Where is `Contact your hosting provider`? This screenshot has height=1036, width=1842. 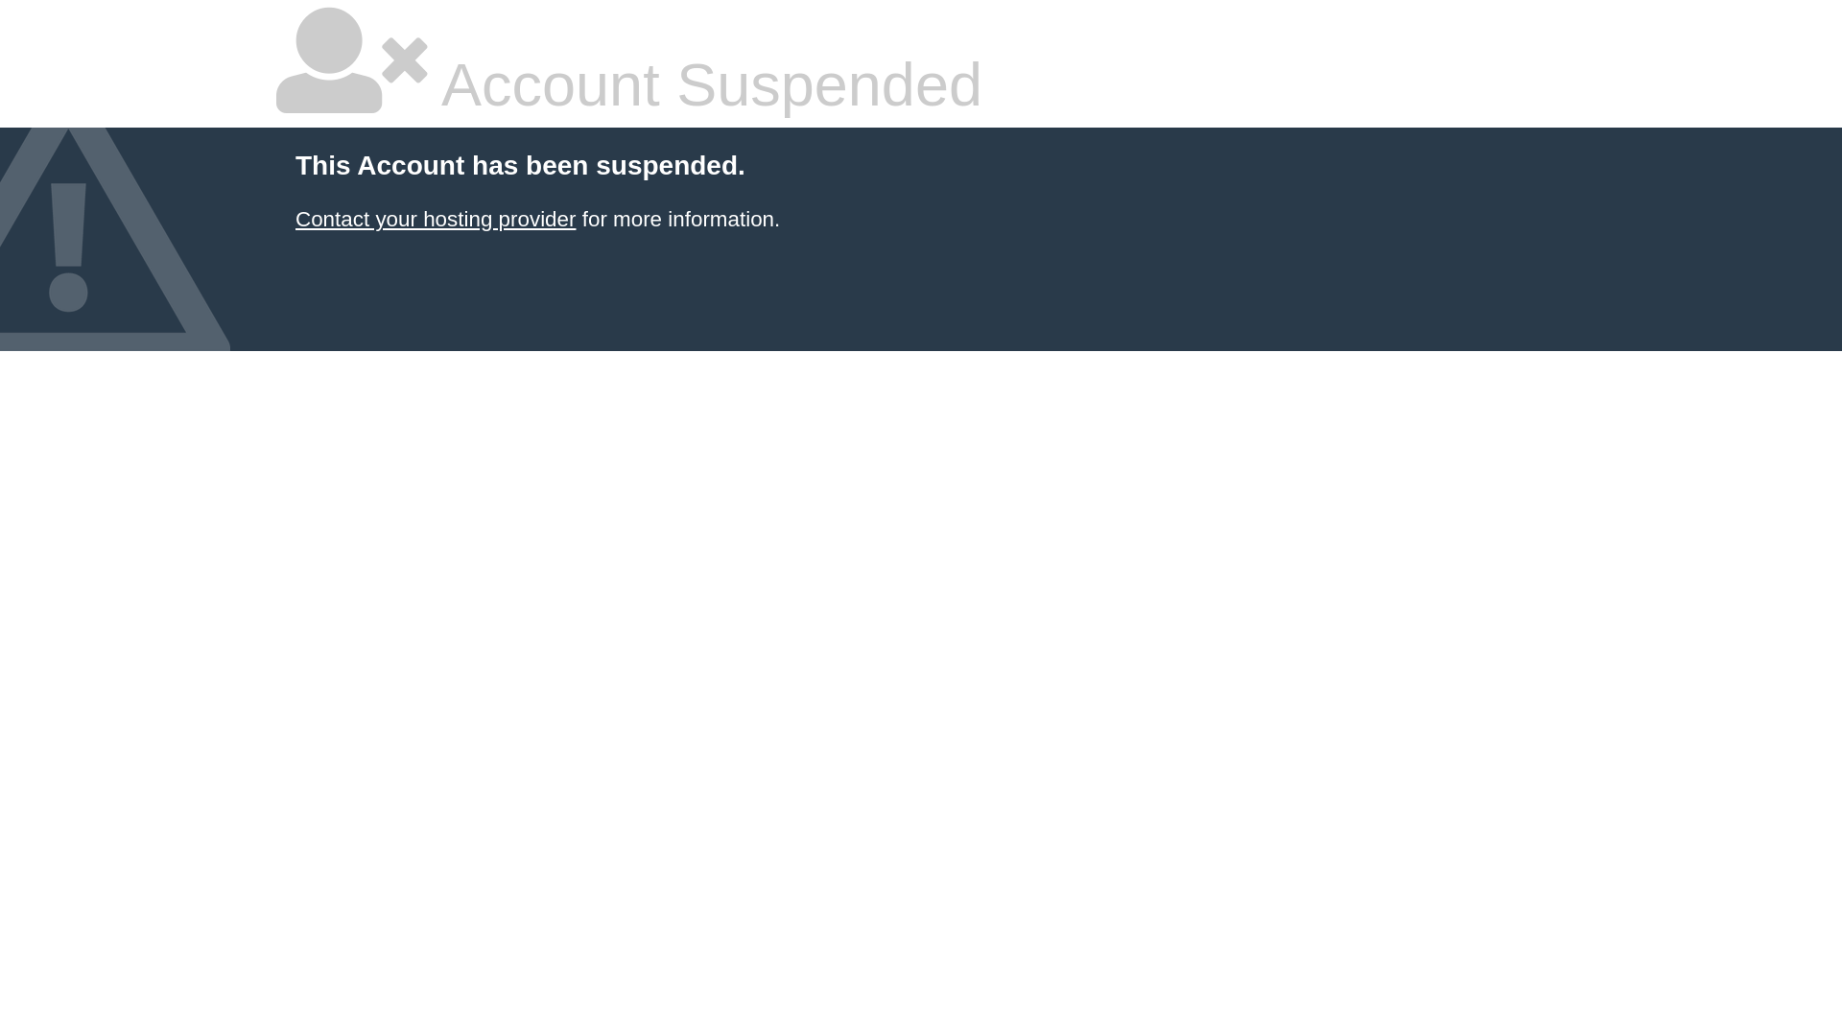
Contact your hosting provider is located at coordinates (436, 219).